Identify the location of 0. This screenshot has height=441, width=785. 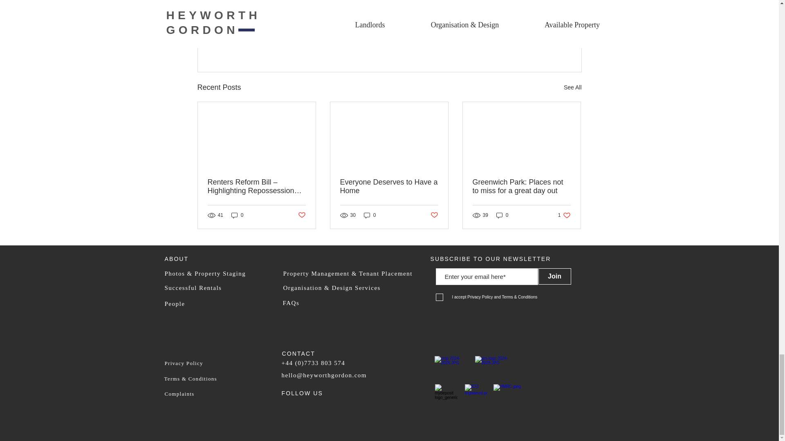
(193, 287).